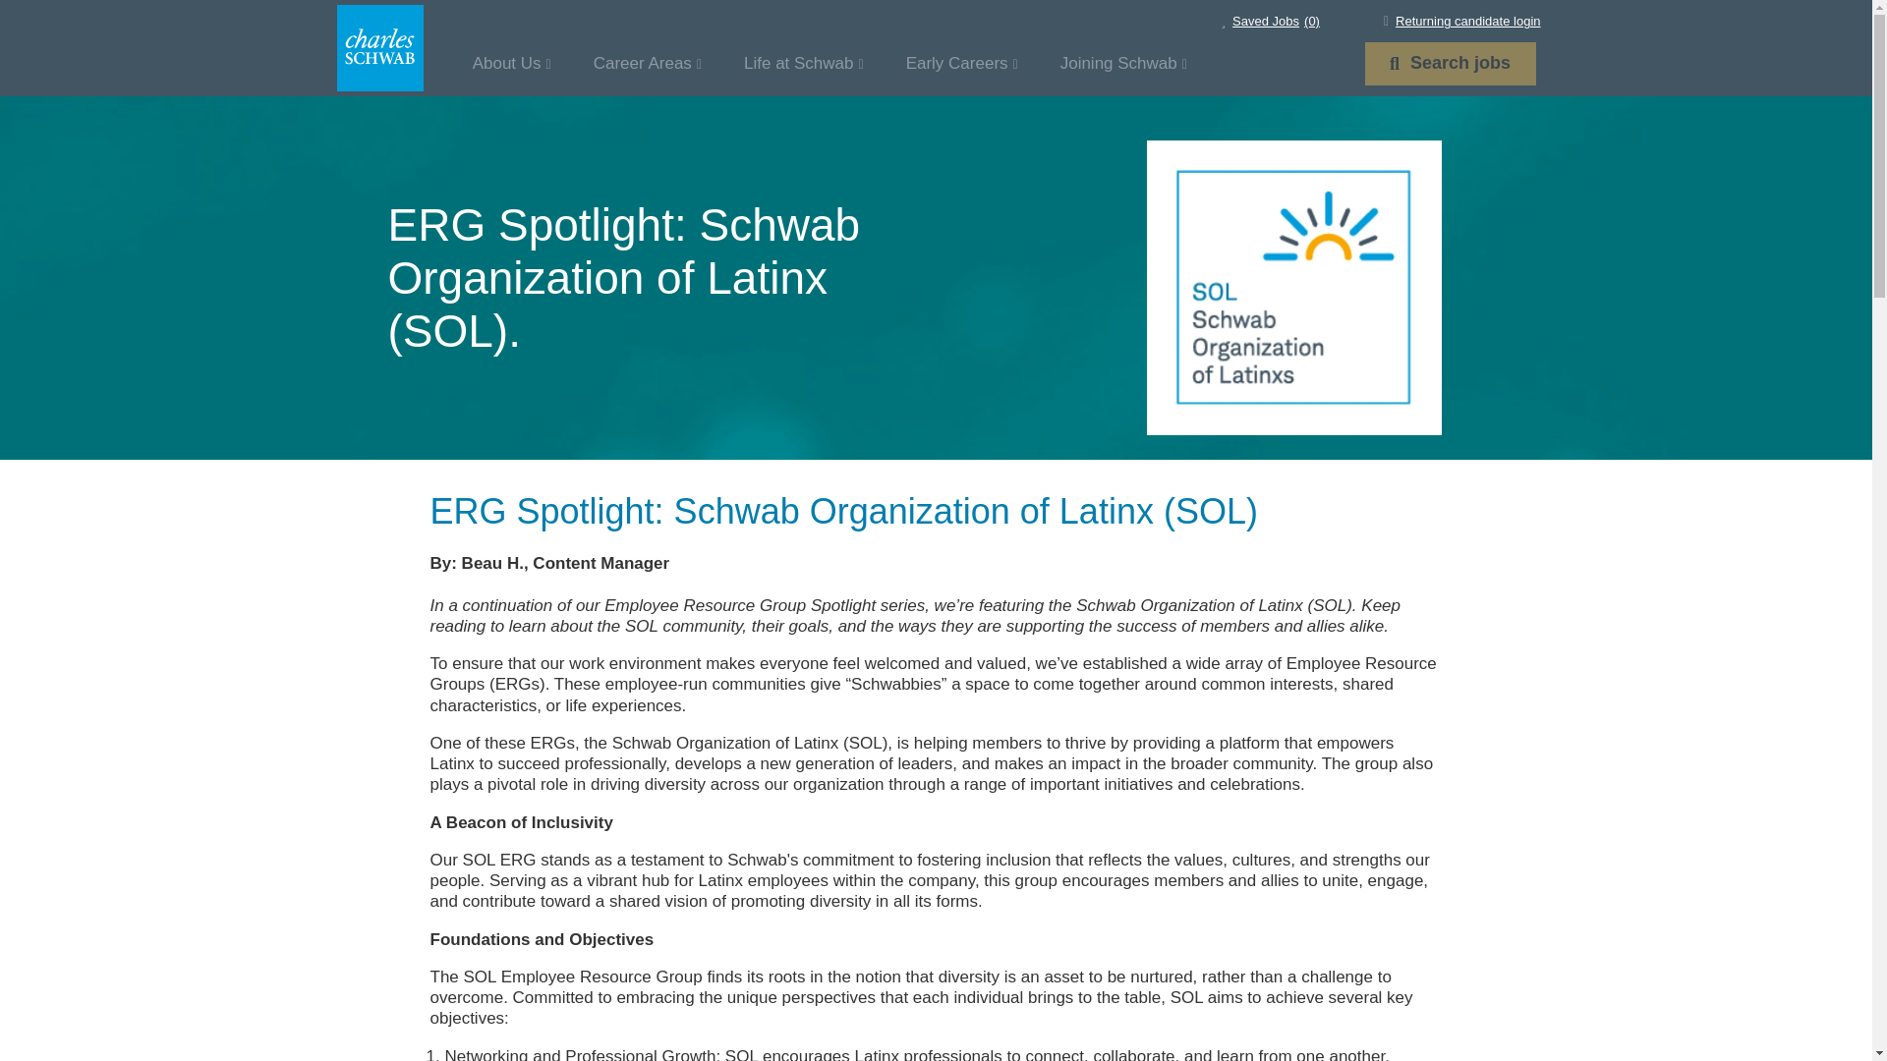 The image size is (1887, 1061). I want to click on About Us, so click(648, 63).